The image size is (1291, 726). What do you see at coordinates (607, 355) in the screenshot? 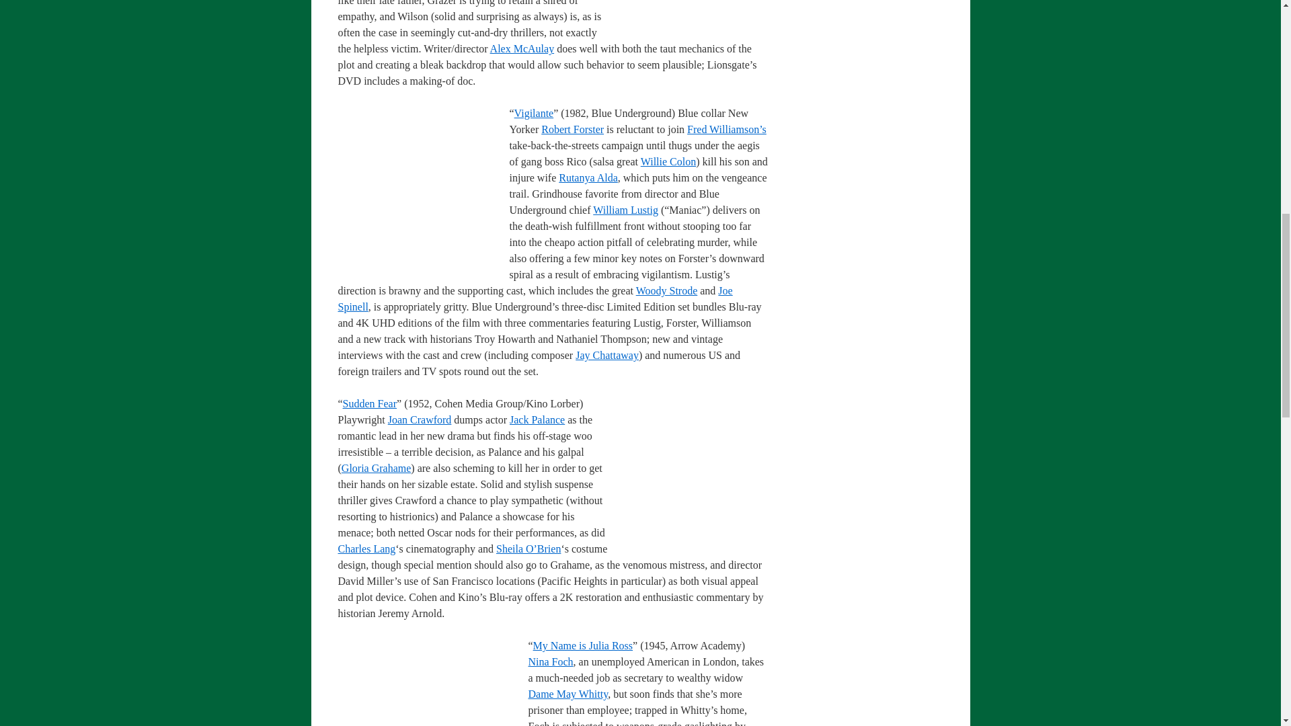
I see `Jay Chattaway` at bounding box center [607, 355].